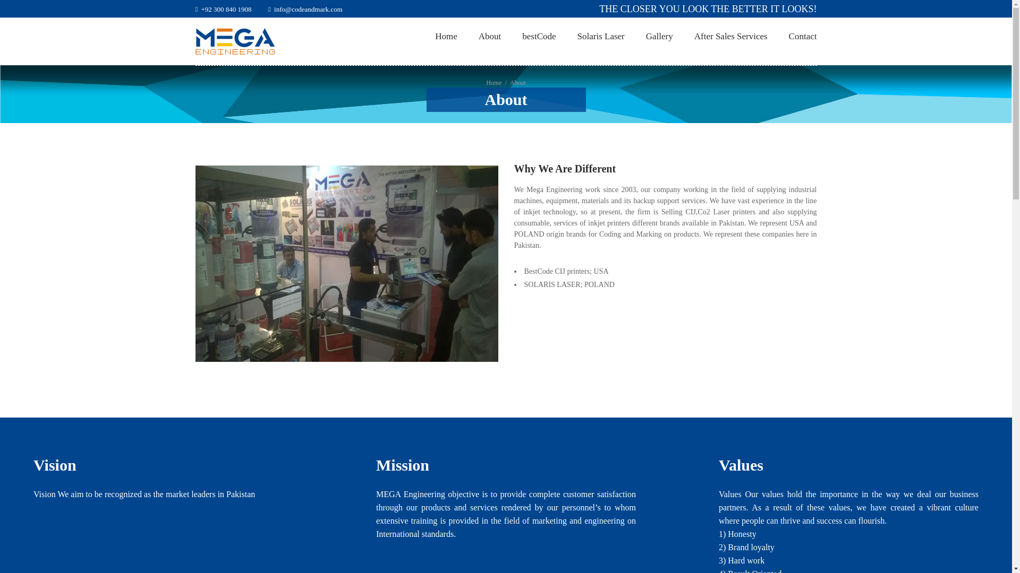  I want to click on After Sales Services, so click(731, 37).